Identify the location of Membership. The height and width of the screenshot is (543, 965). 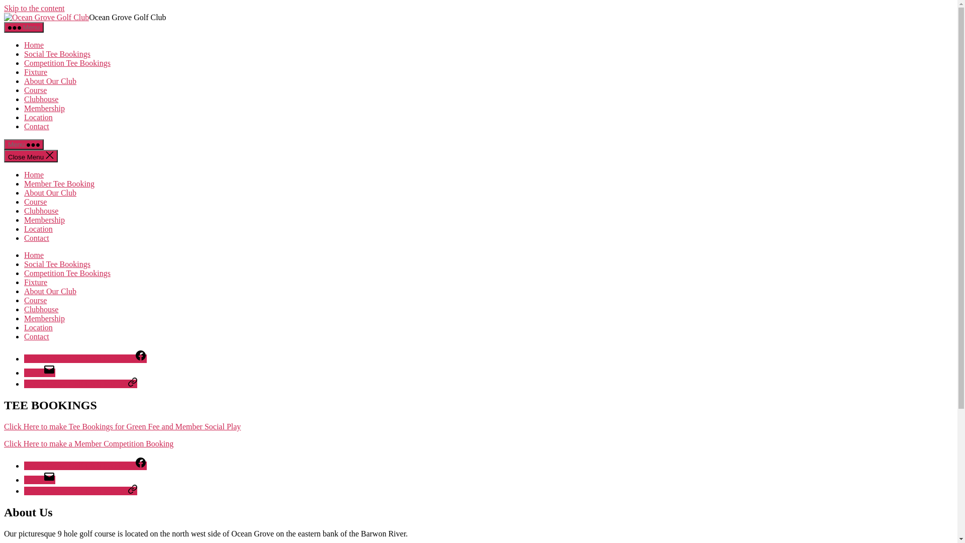
(44, 319).